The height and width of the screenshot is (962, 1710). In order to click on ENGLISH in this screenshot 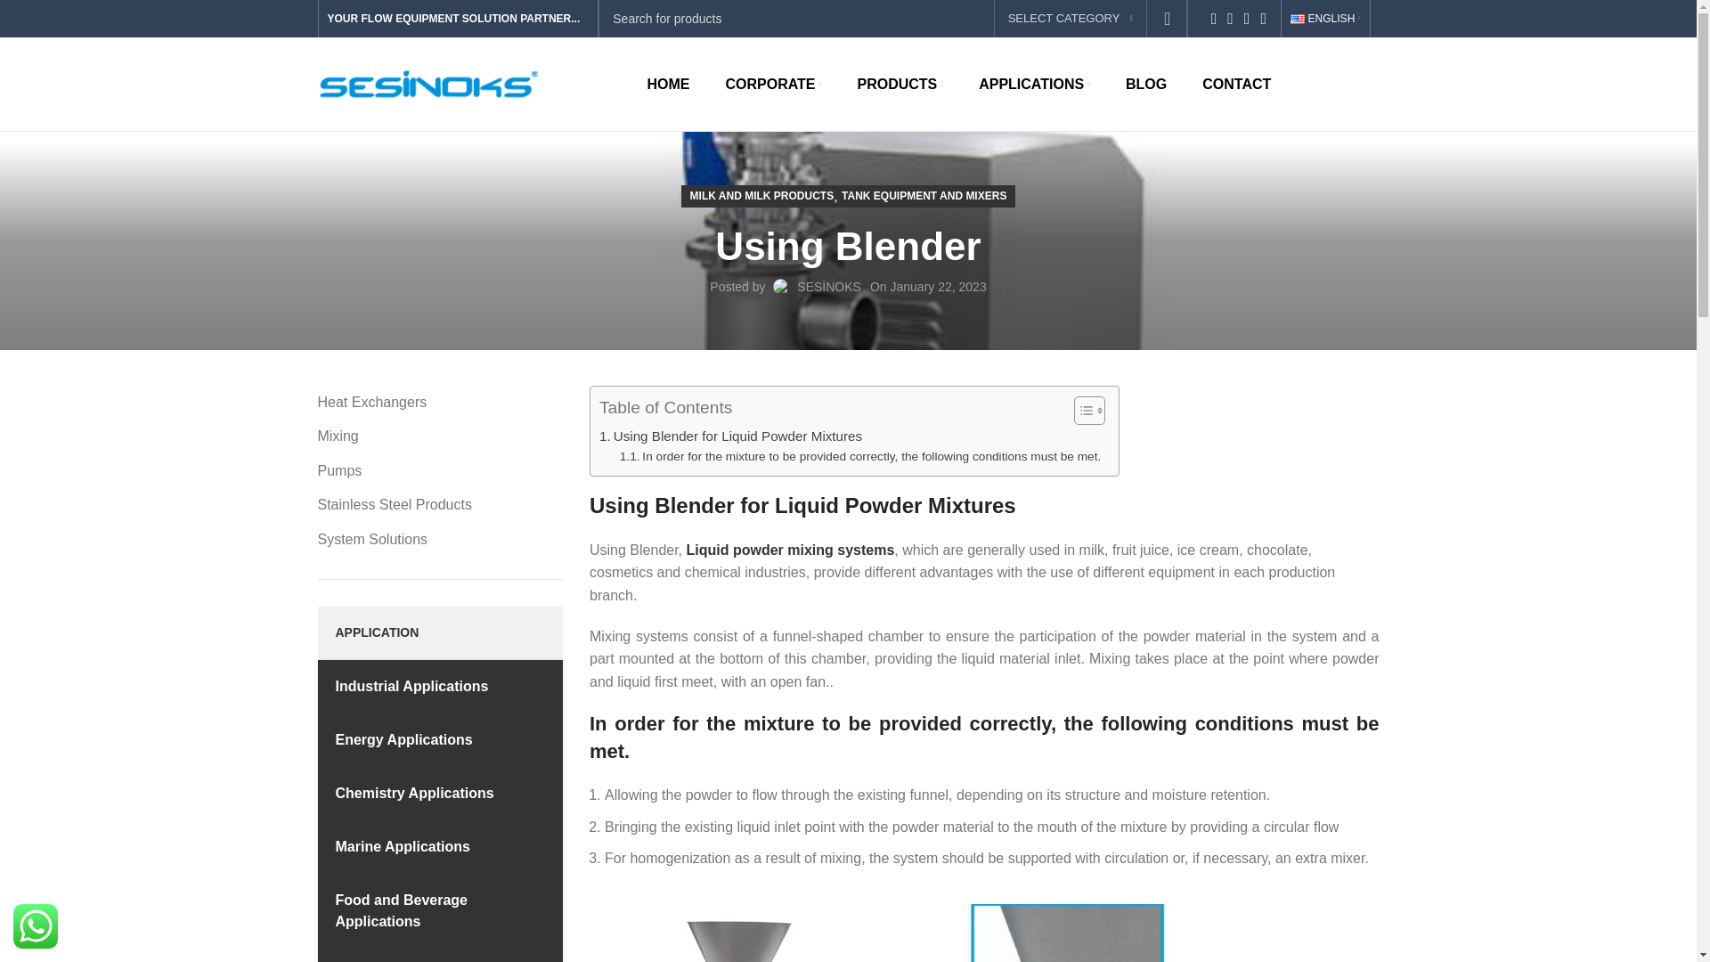, I will do `click(1325, 19)`.